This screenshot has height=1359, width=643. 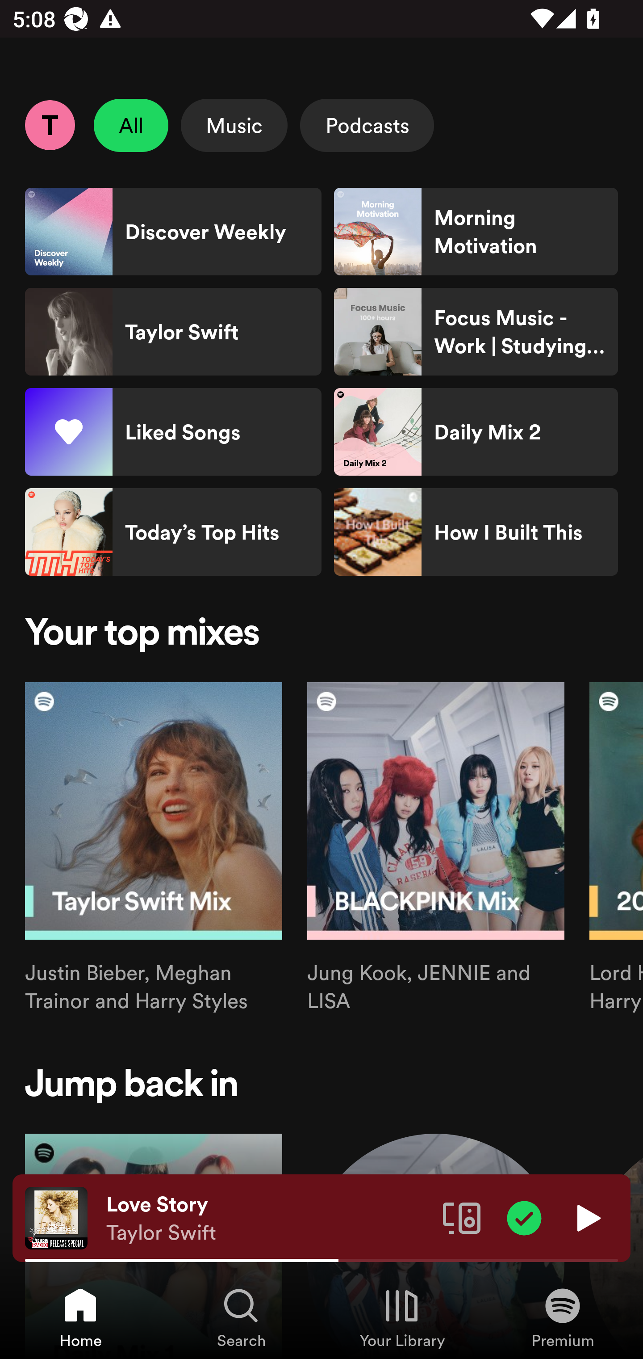 What do you see at coordinates (587, 1217) in the screenshot?
I see `Play` at bounding box center [587, 1217].